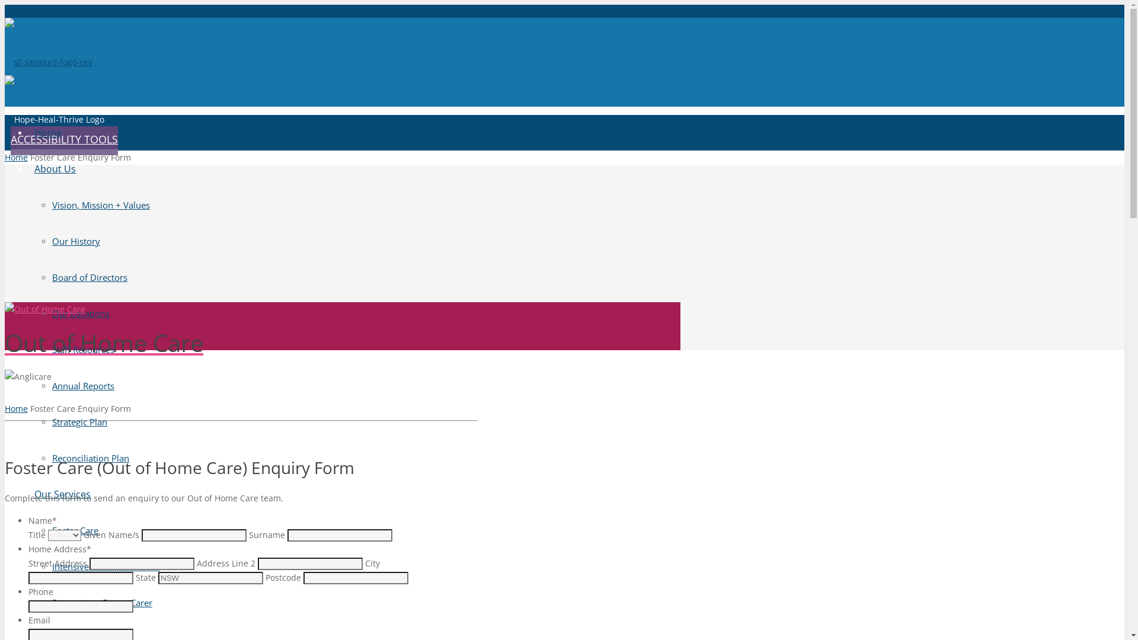 Image resolution: width=1138 pixels, height=640 pixels. What do you see at coordinates (48, 133) in the screenshot?
I see `Home` at bounding box center [48, 133].